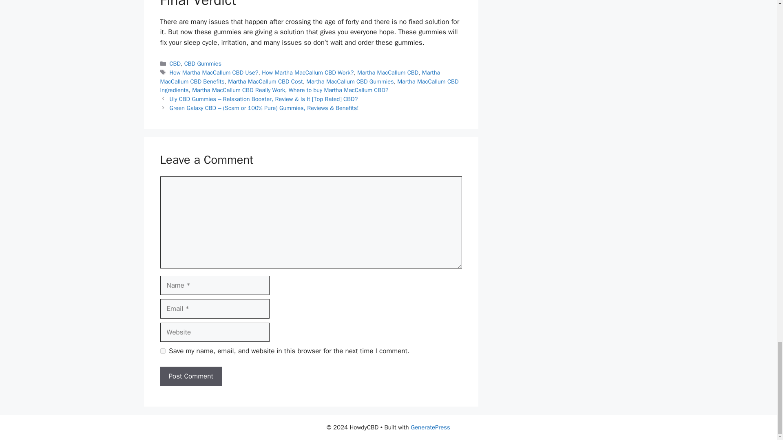 This screenshot has width=783, height=440. Describe the element at coordinates (175, 64) in the screenshot. I see `CBD` at that location.